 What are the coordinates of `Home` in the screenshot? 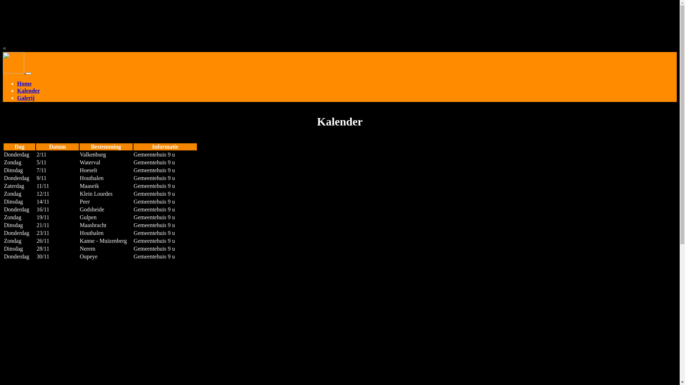 It's located at (347, 84).